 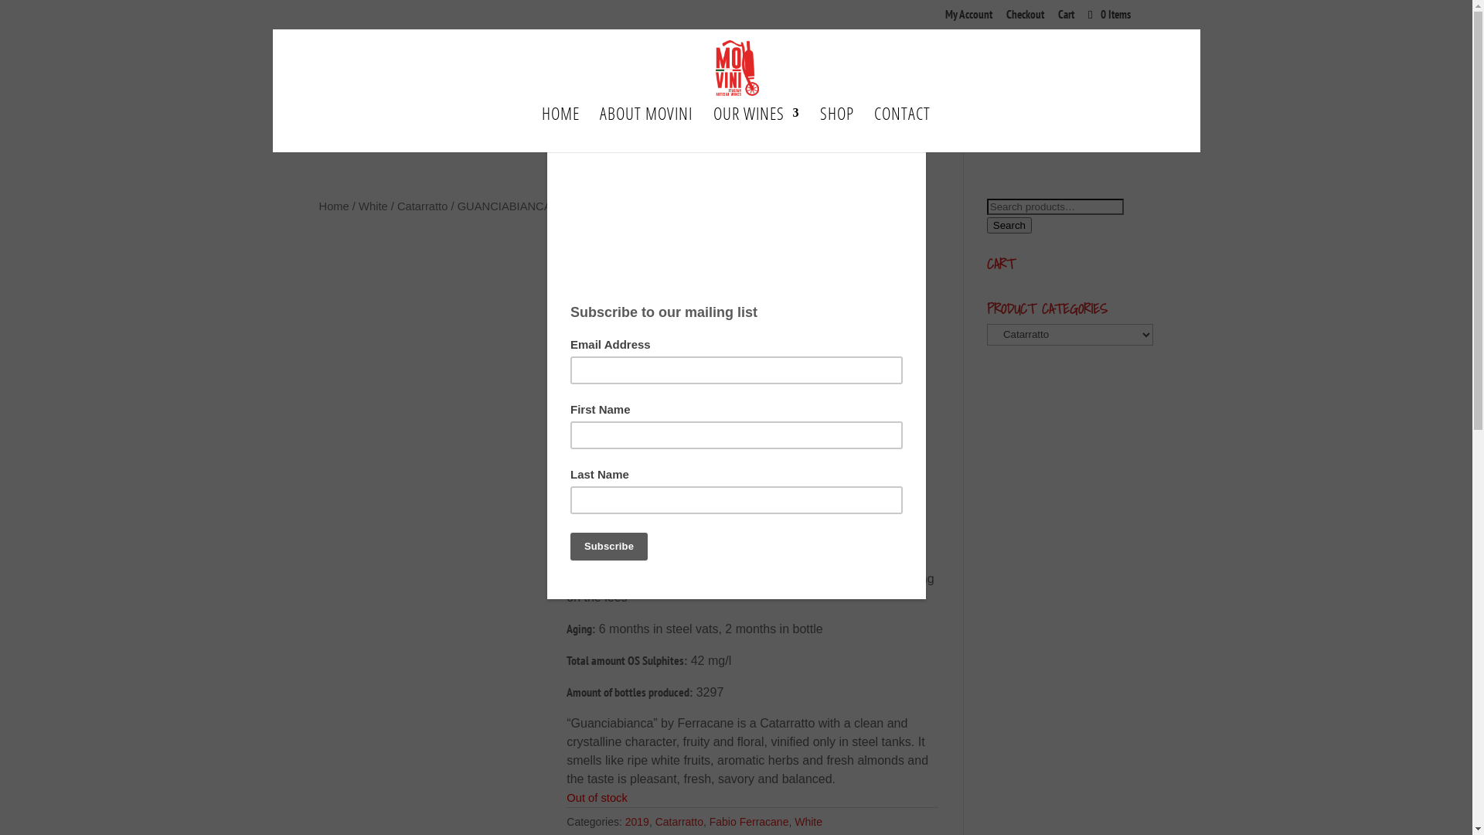 I want to click on White, so click(x=373, y=206).